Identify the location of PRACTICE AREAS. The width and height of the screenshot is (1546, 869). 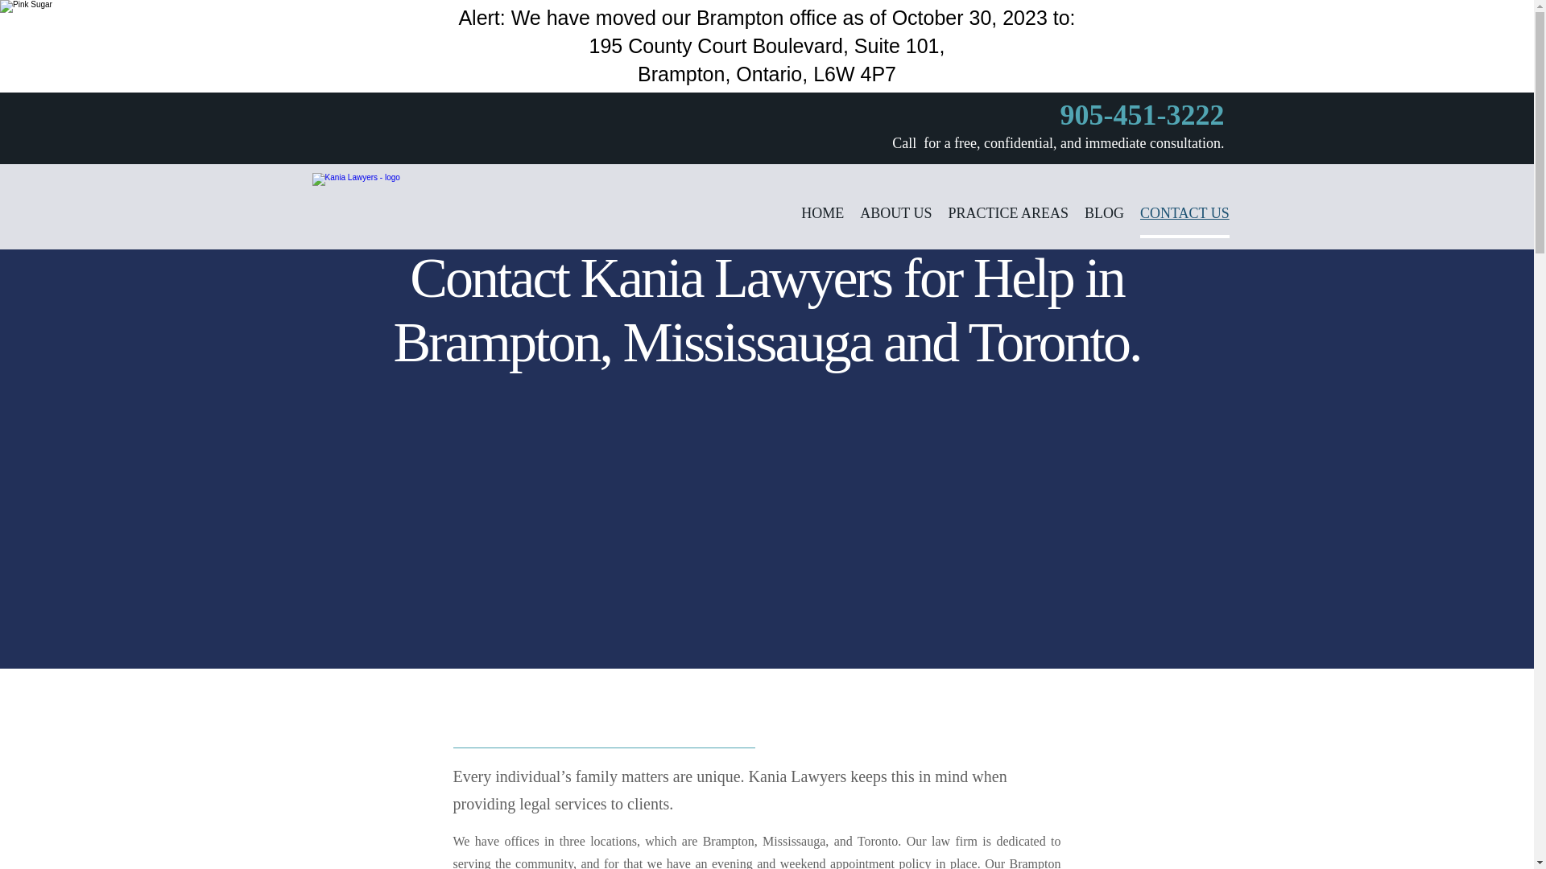
(1007, 220).